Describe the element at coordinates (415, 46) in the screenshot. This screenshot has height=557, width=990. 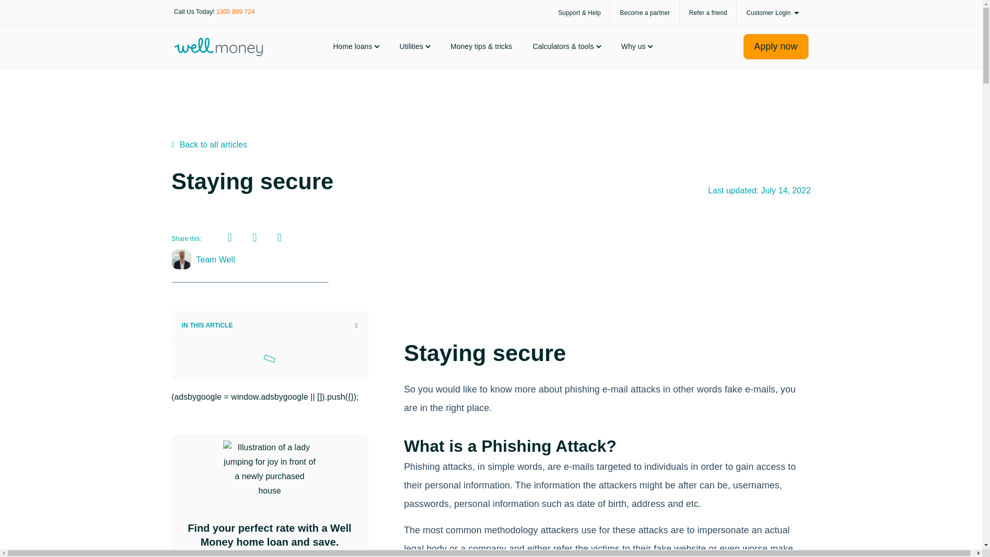
I see `Utilities` at that location.